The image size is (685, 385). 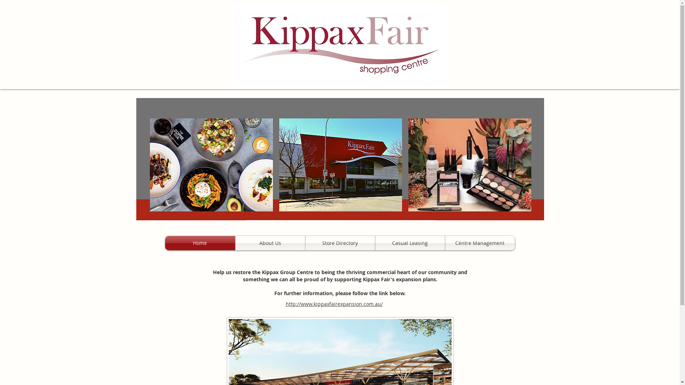 I want to click on Store Directory, so click(x=340, y=243).